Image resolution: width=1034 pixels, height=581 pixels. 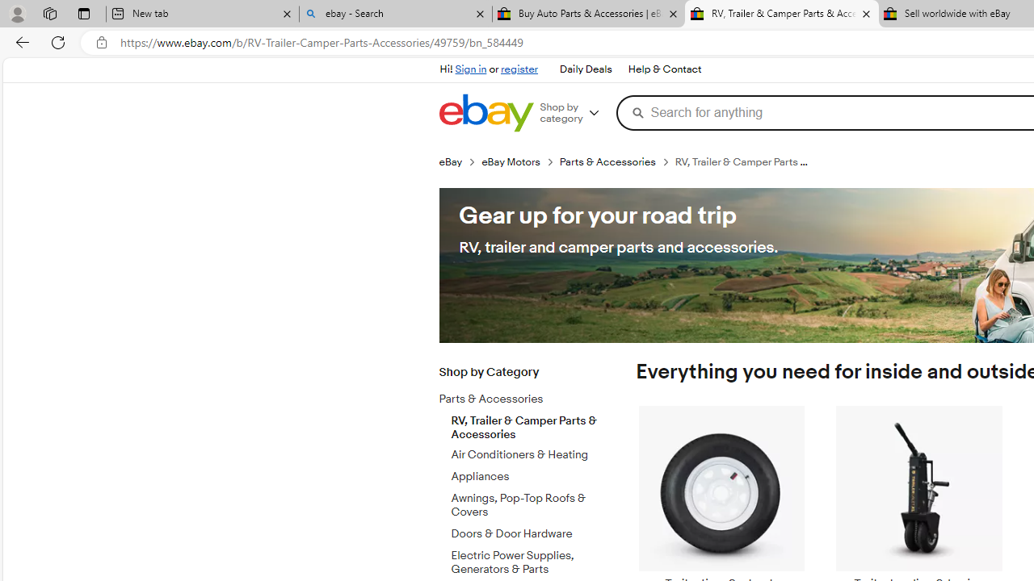 What do you see at coordinates (528, 424) in the screenshot?
I see `RV, Trailer & Camper Parts & Accessories` at bounding box center [528, 424].